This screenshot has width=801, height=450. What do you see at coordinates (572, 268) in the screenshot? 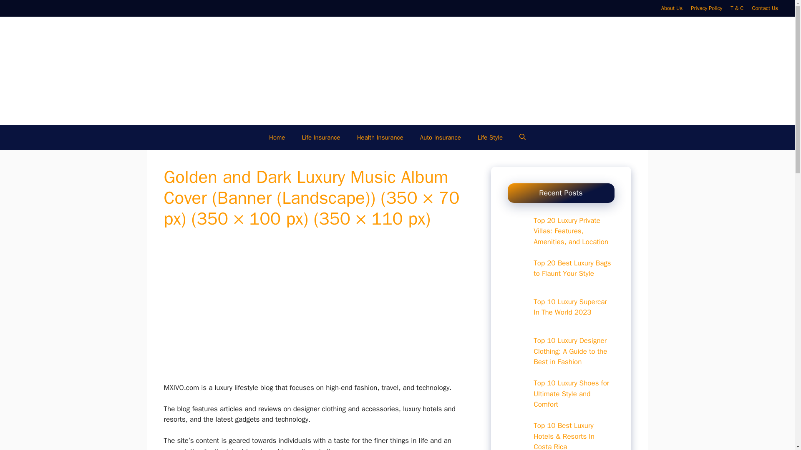
I see `Top 20 Best Luxury Bags to Flaunt Your Style` at bounding box center [572, 268].